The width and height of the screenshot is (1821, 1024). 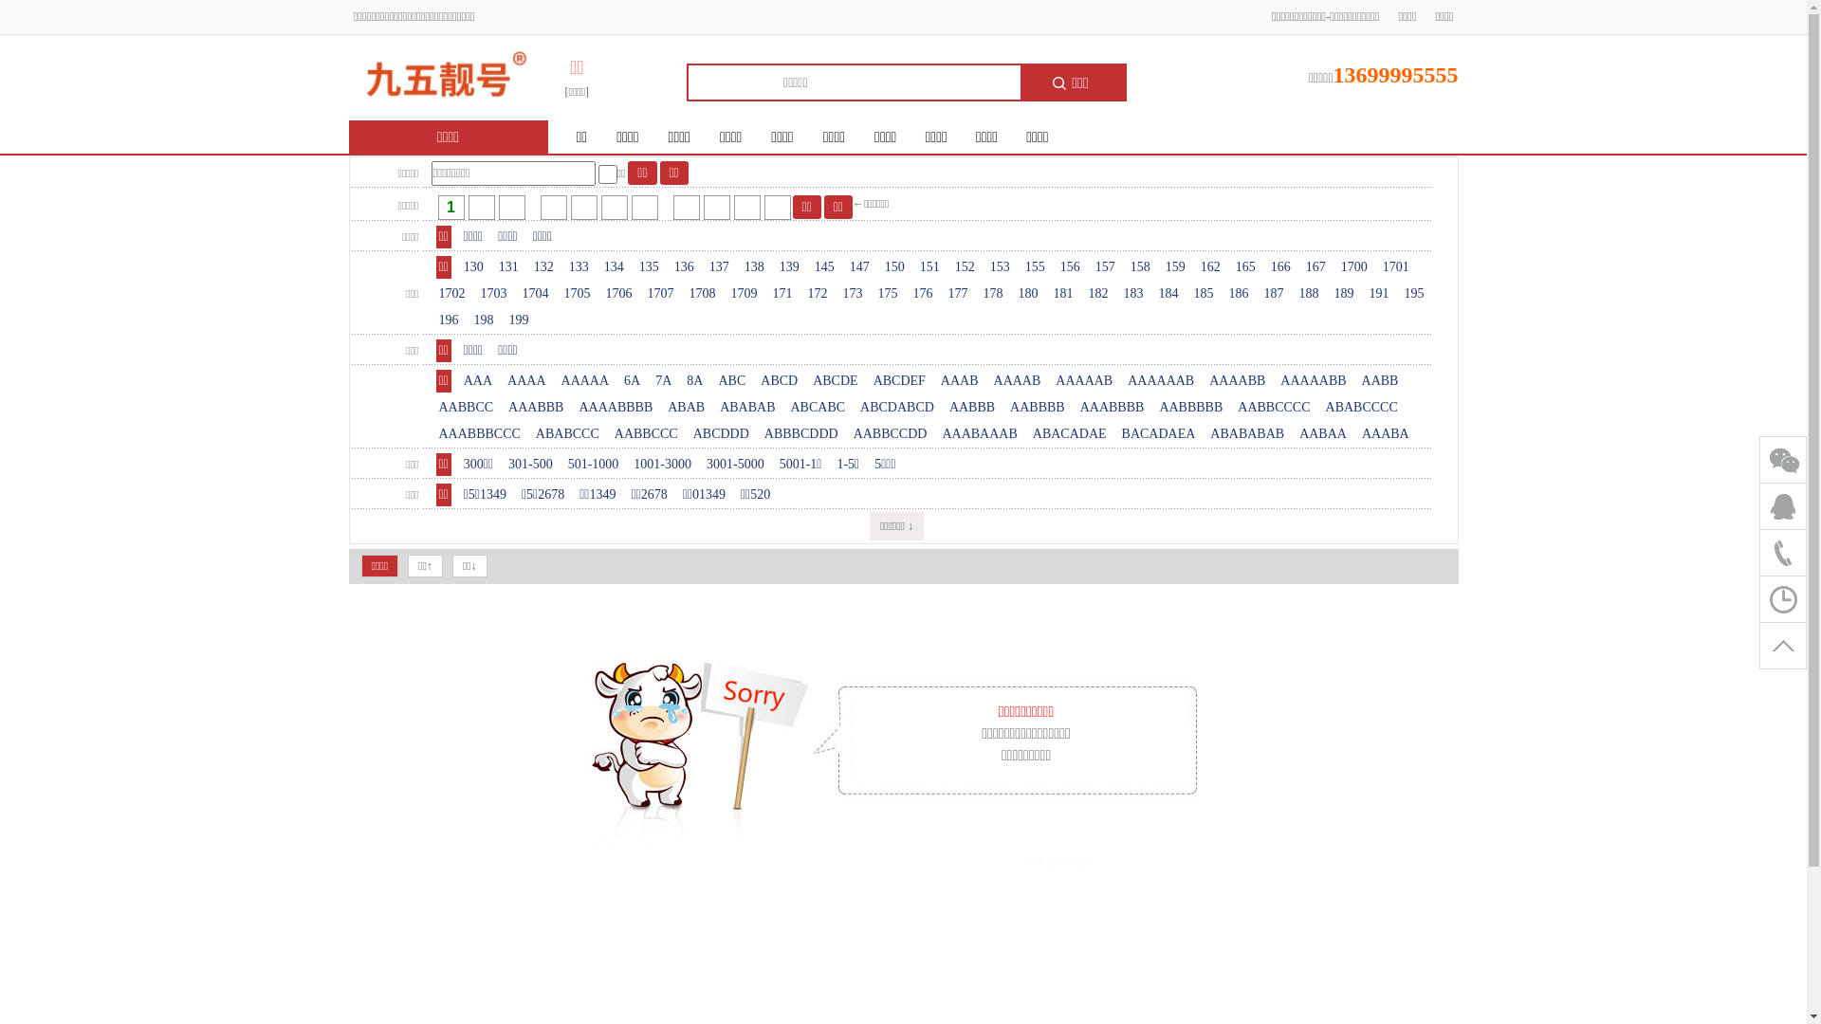 I want to click on 157, so click(x=1106, y=267).